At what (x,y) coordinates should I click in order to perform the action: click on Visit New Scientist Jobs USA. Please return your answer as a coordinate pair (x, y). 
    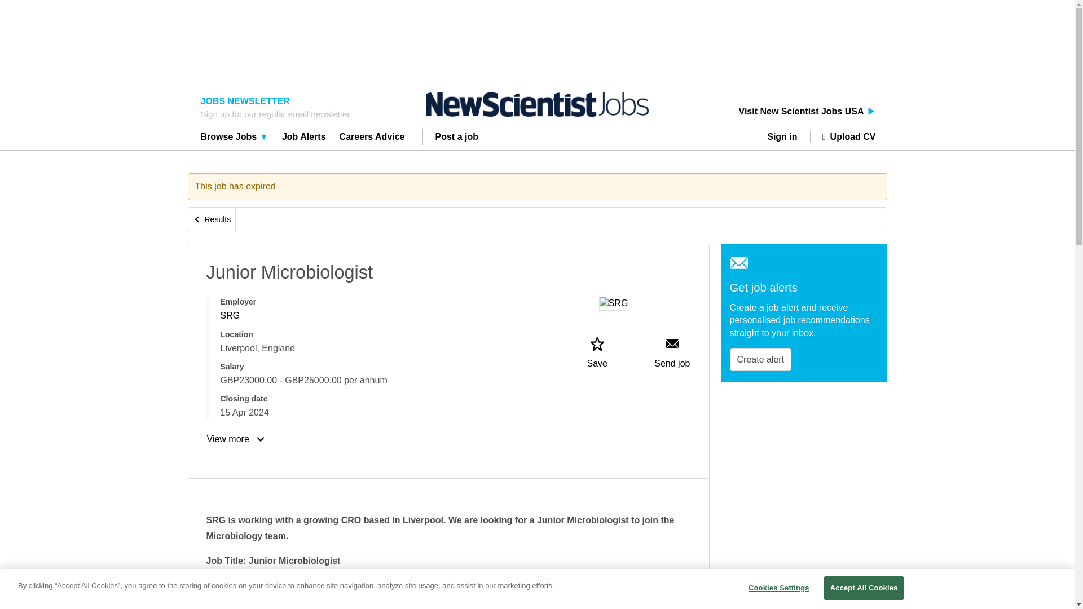
    Looking at the image, I should click on (807, 112).